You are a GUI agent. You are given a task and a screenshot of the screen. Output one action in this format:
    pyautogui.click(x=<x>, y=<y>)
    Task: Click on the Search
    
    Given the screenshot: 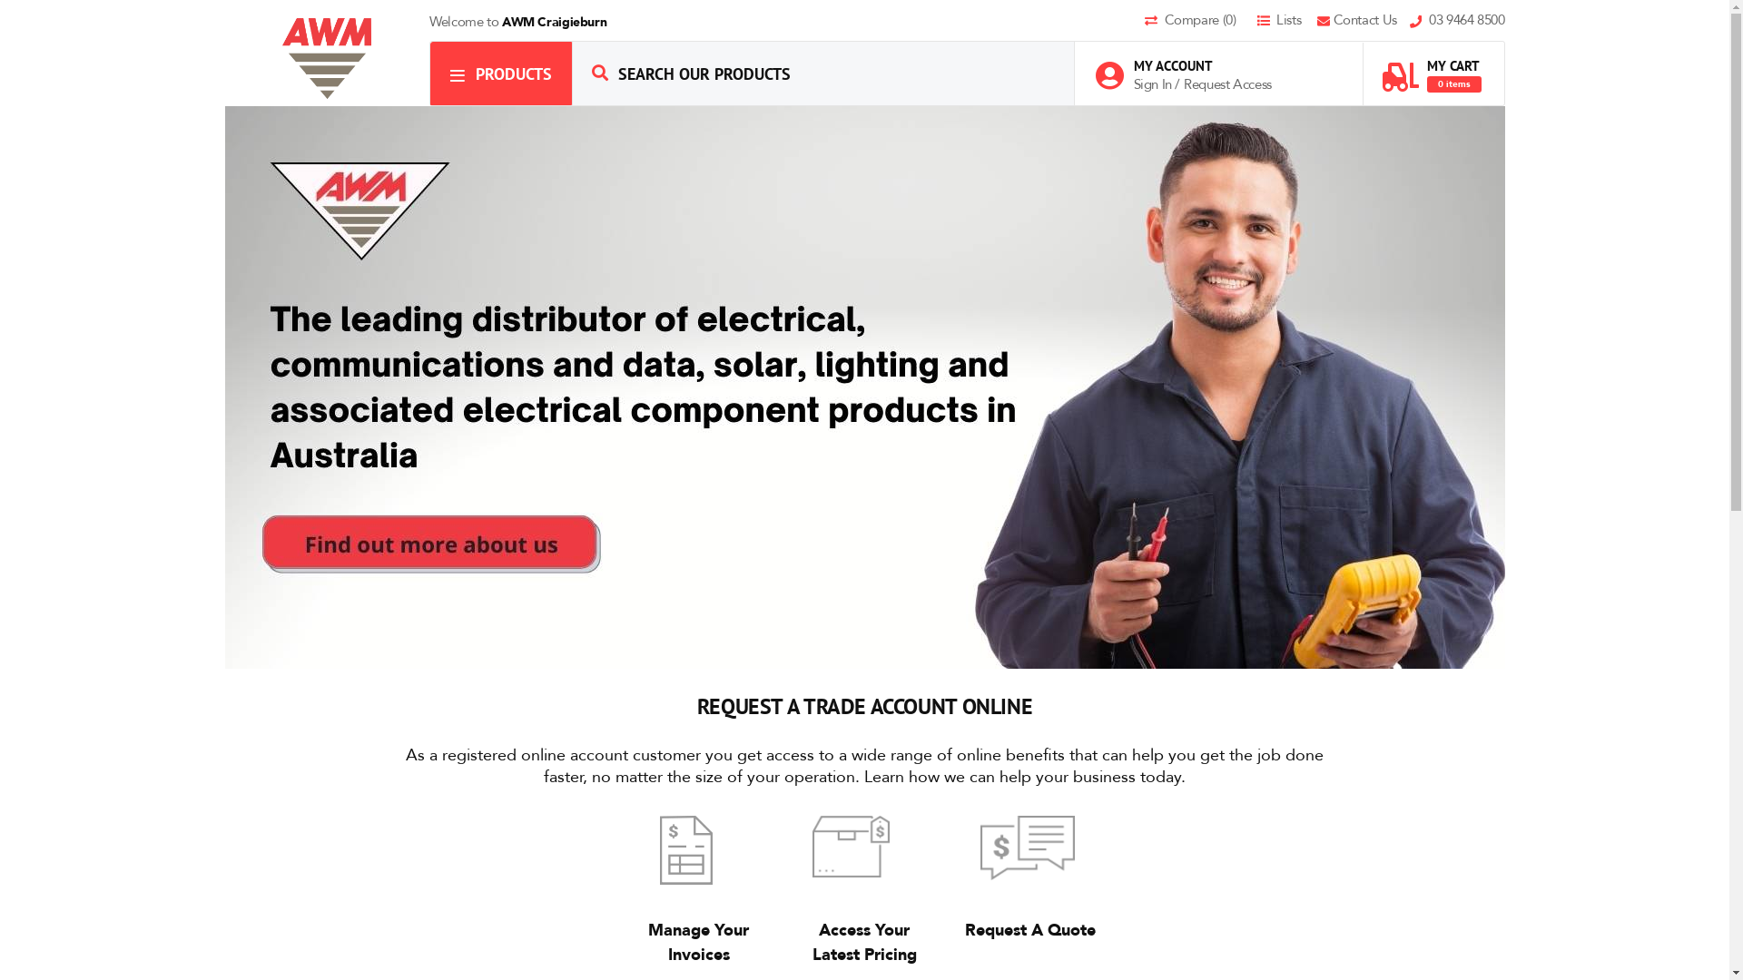 What is the action you would take?
    pyautogui.click(x=600, y=73)
    